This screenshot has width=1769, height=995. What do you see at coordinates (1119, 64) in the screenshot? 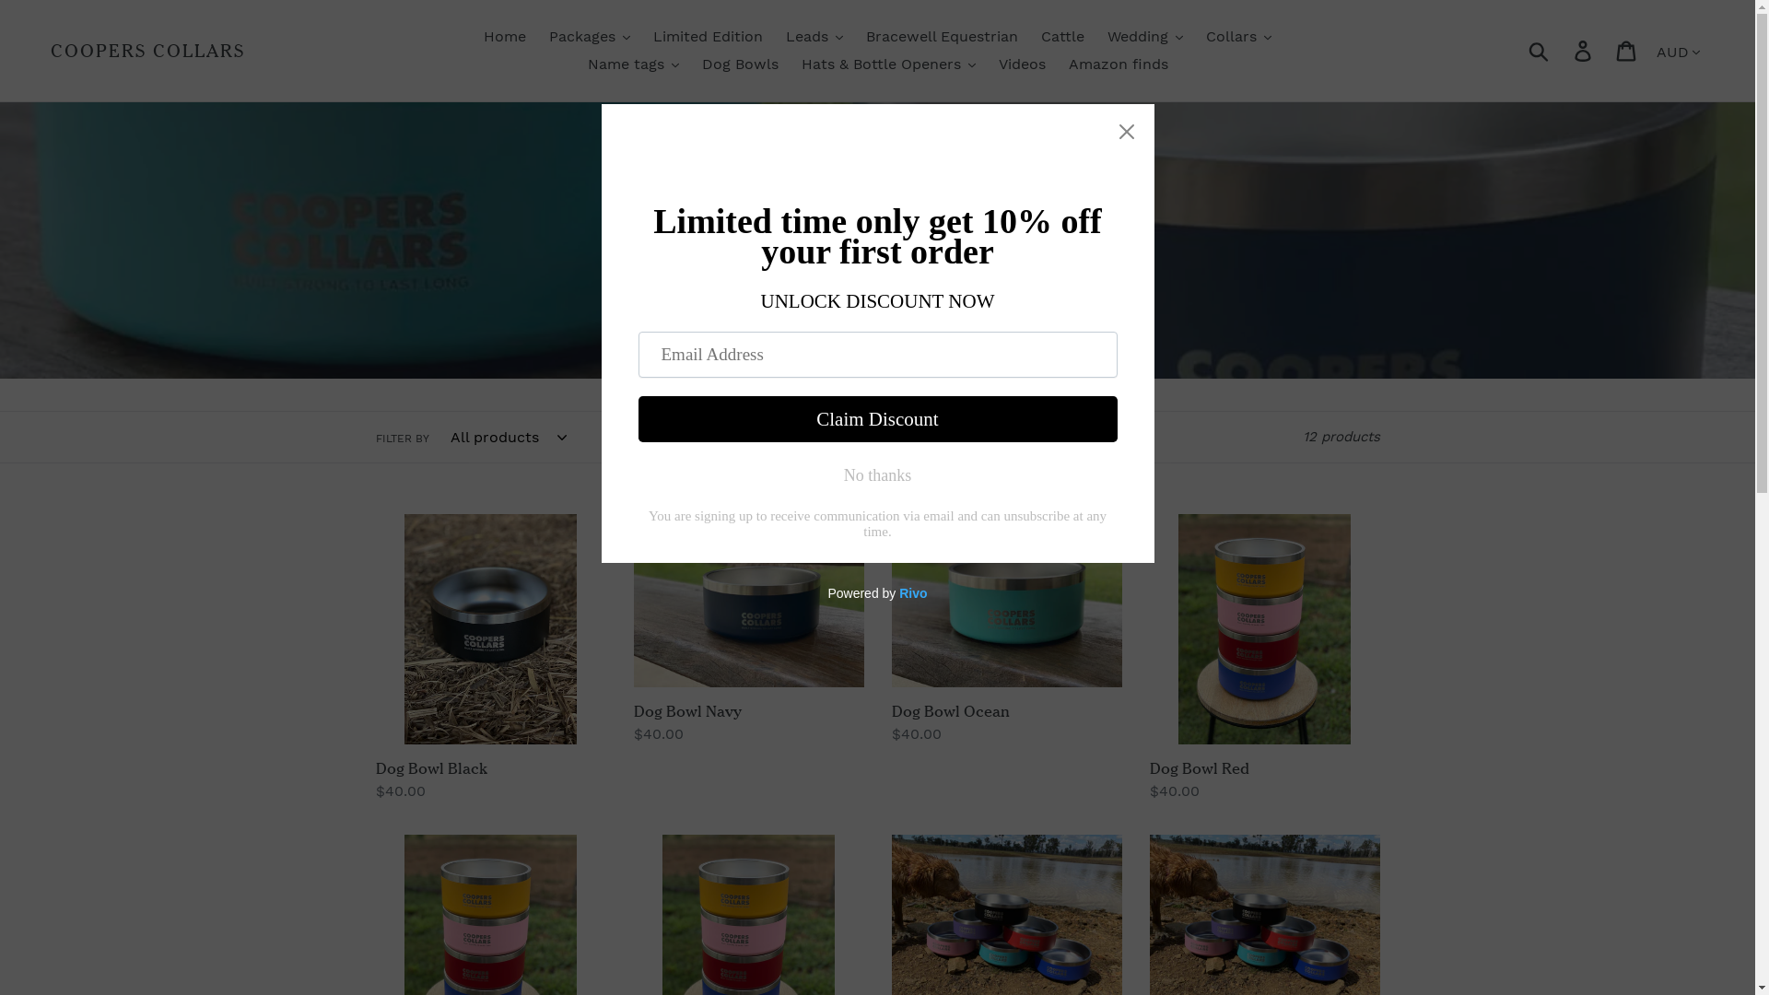
I see `Amazon finds` at bounding box center [1119, 64].